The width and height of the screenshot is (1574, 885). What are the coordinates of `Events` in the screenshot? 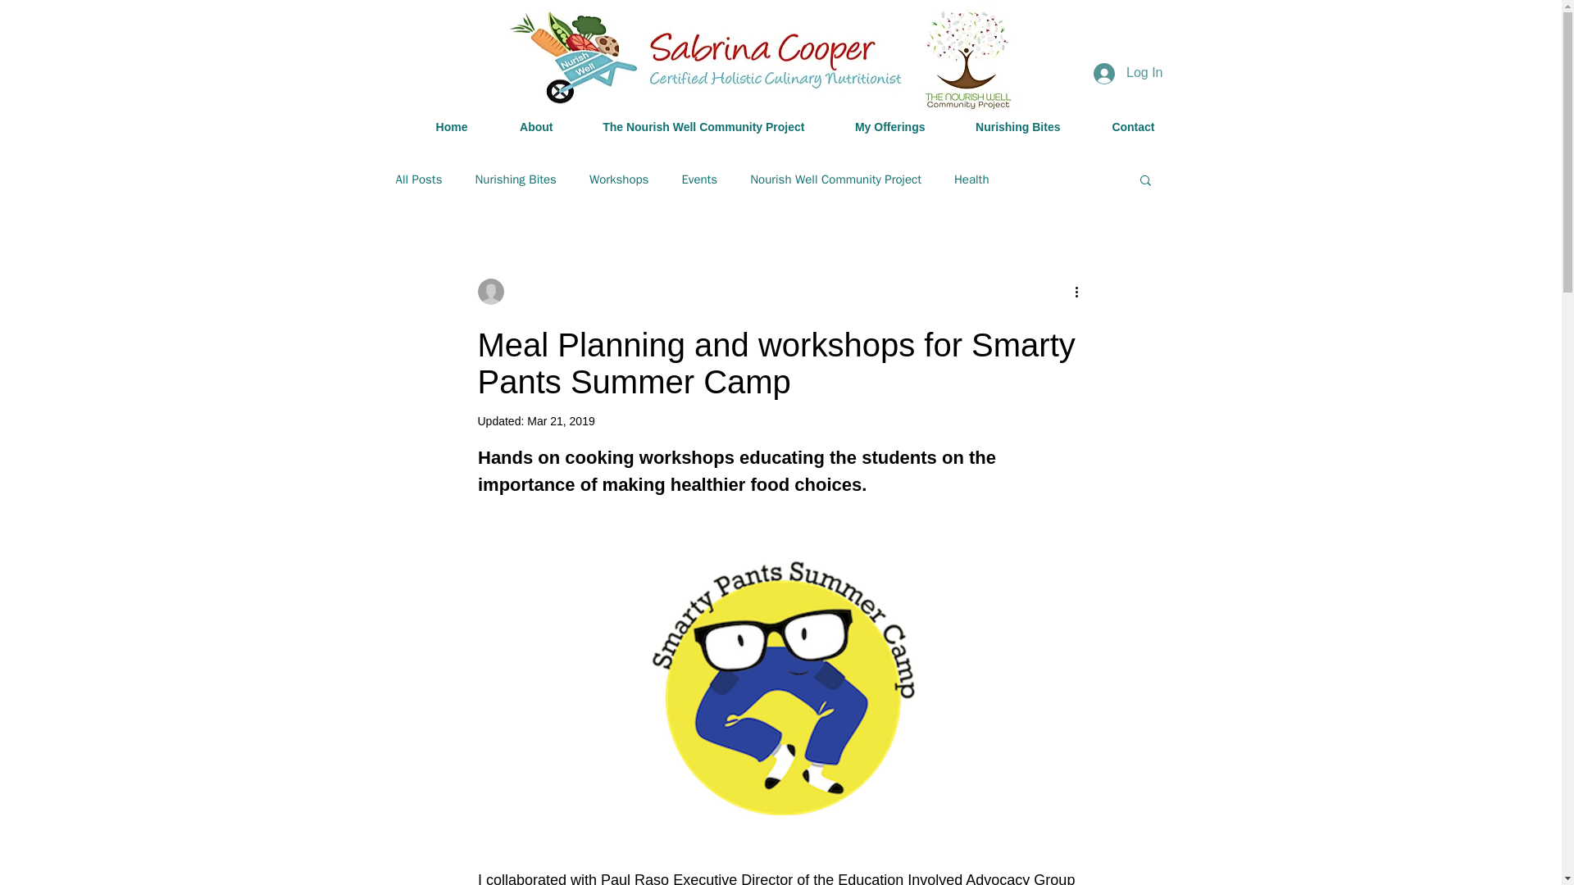 It's located at (699, 179).